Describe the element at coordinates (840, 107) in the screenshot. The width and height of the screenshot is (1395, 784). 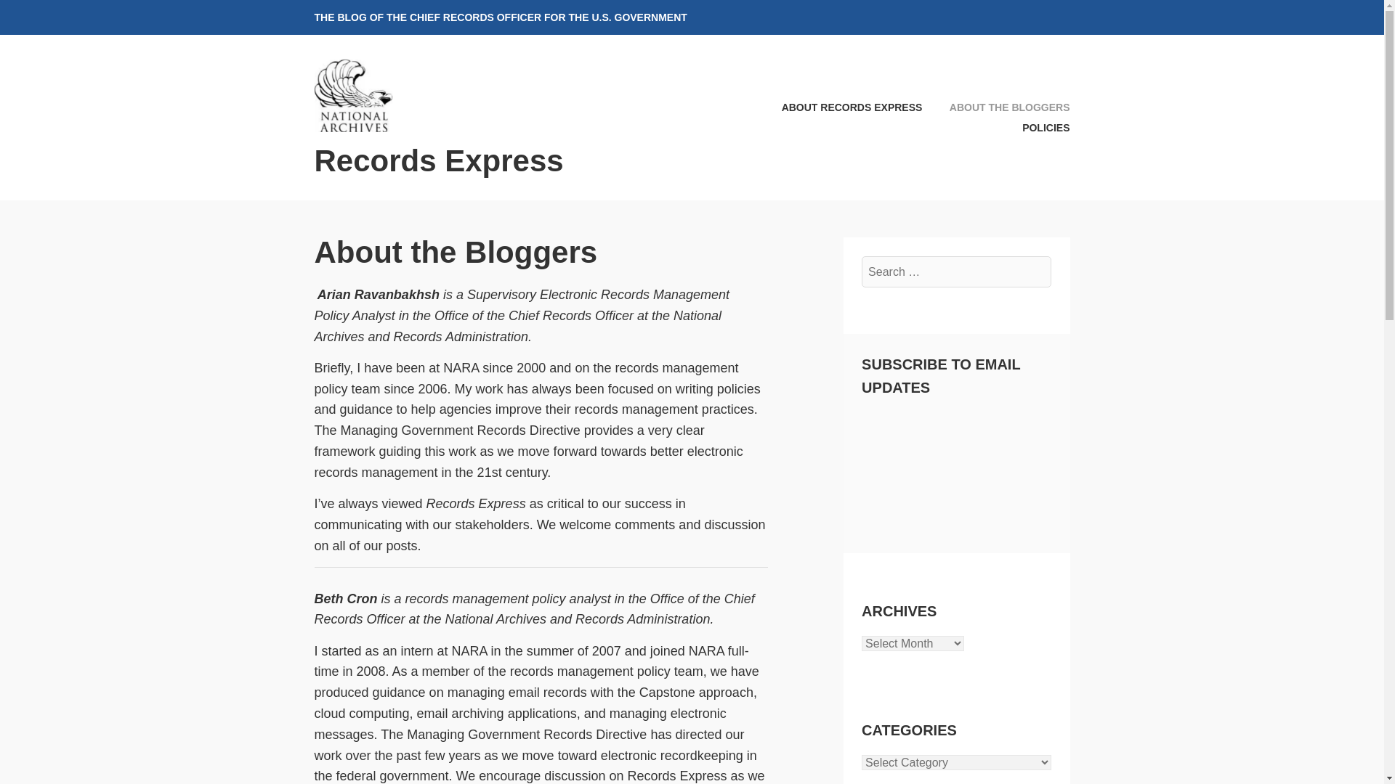
I see `ABOUT RECORDS EXPRESS` at that location.